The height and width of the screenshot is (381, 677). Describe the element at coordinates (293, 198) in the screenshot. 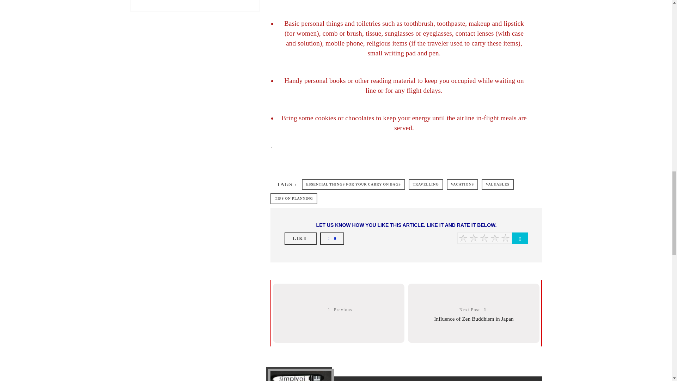

I see `TIPS ON PLANNING` at that location.